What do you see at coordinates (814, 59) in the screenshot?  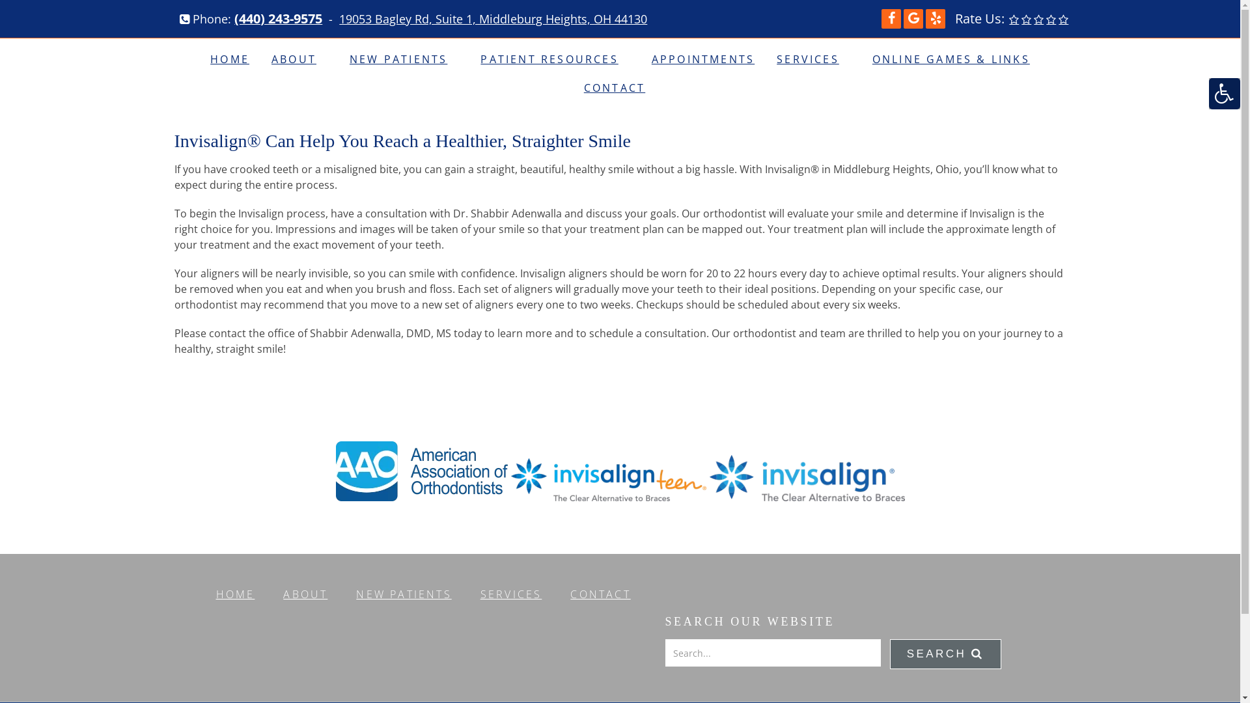 I see `SERVICES` at bounding box center [814, 59].